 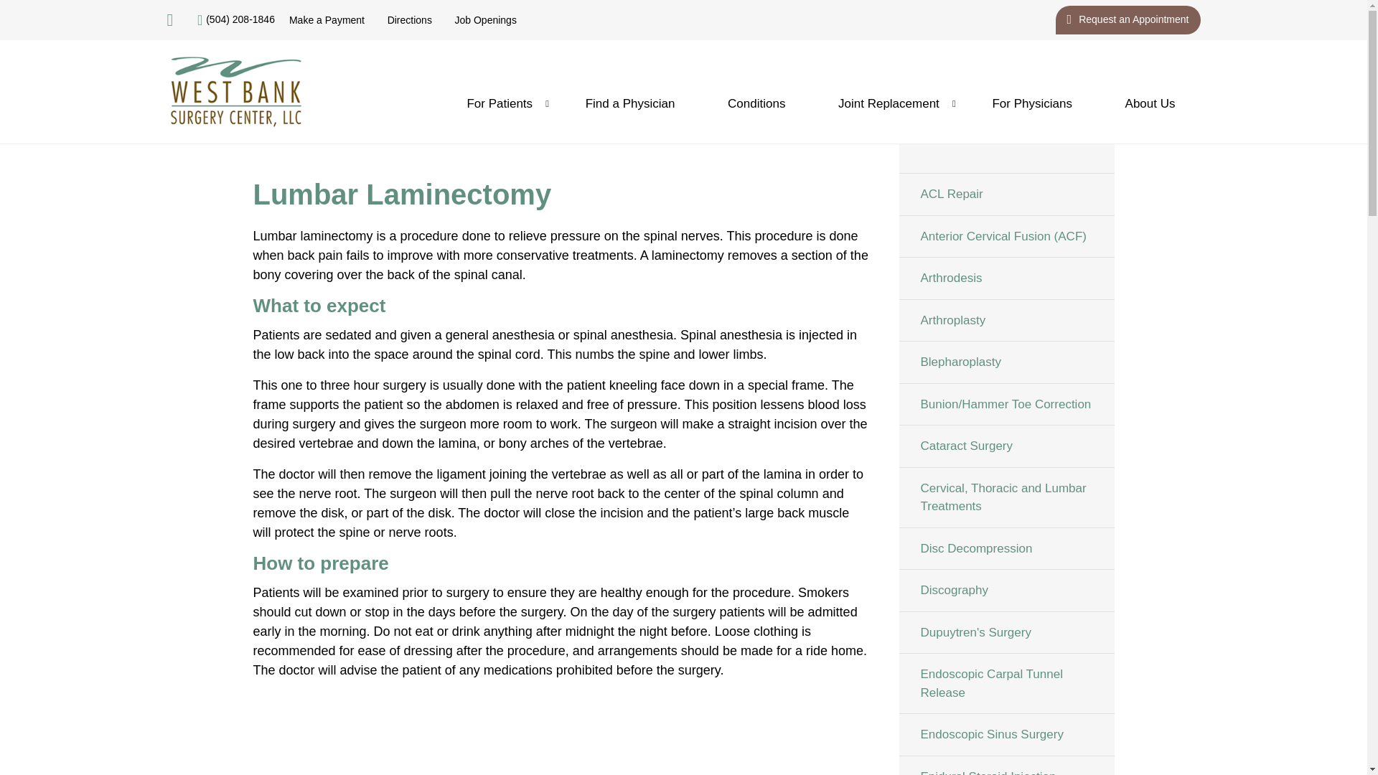 I want to click on Epidural Steroid Injection, so click(x=1006, y=765).